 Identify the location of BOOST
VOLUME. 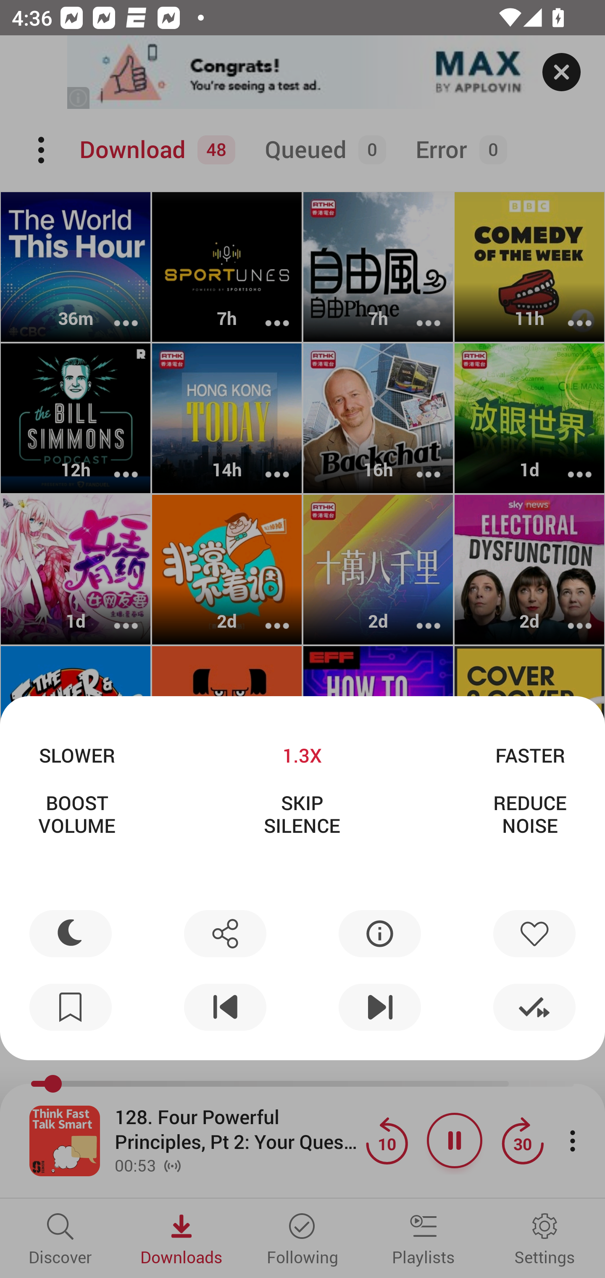
(77, 814).